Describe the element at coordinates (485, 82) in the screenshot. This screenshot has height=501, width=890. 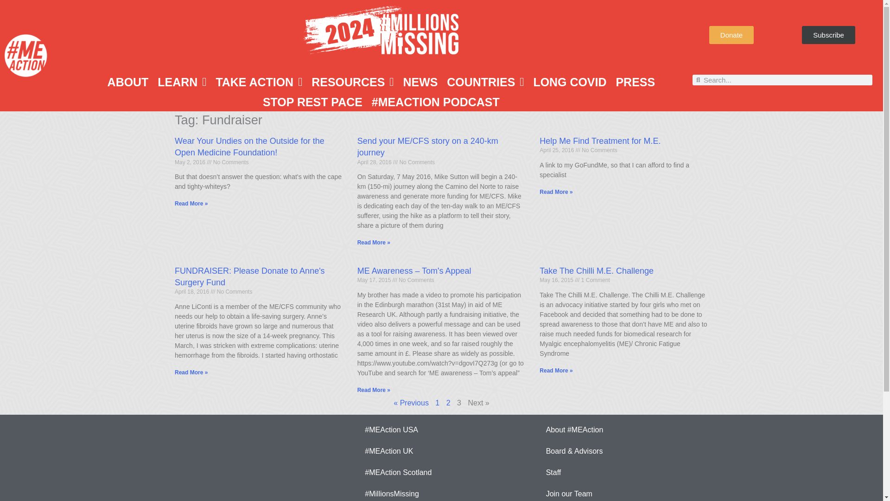
I see `COUNTRIES` at that location.